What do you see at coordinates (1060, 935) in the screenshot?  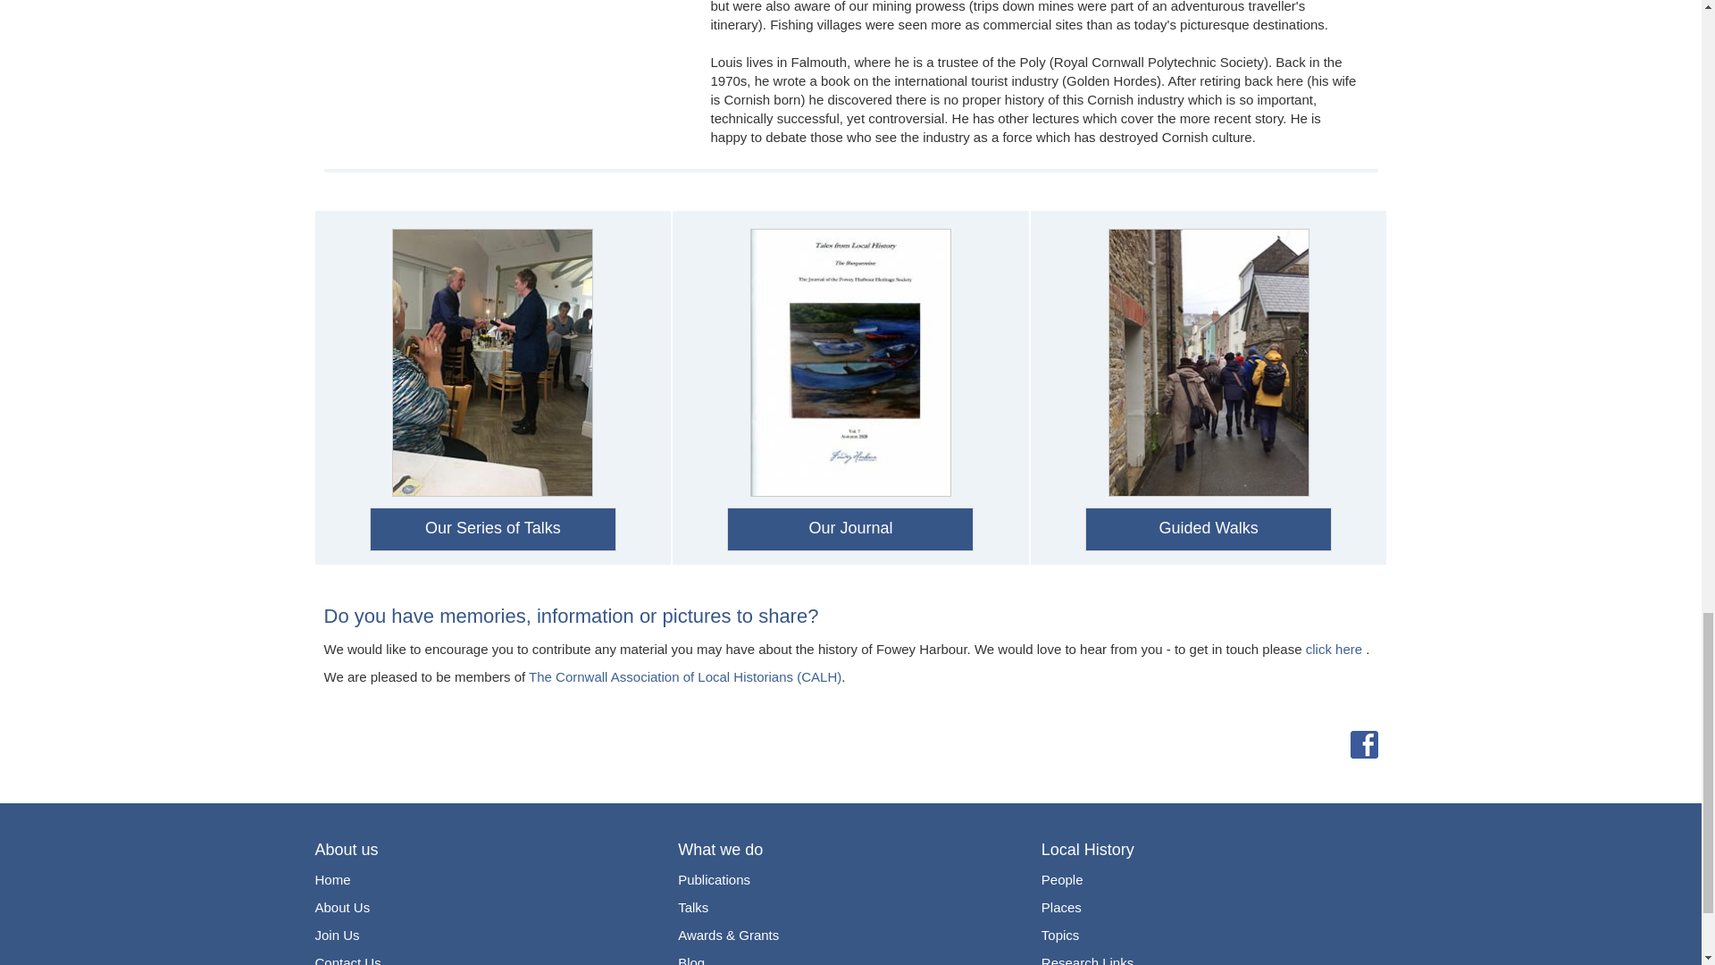 I see `Topics` at bounding box center [1060, 935].